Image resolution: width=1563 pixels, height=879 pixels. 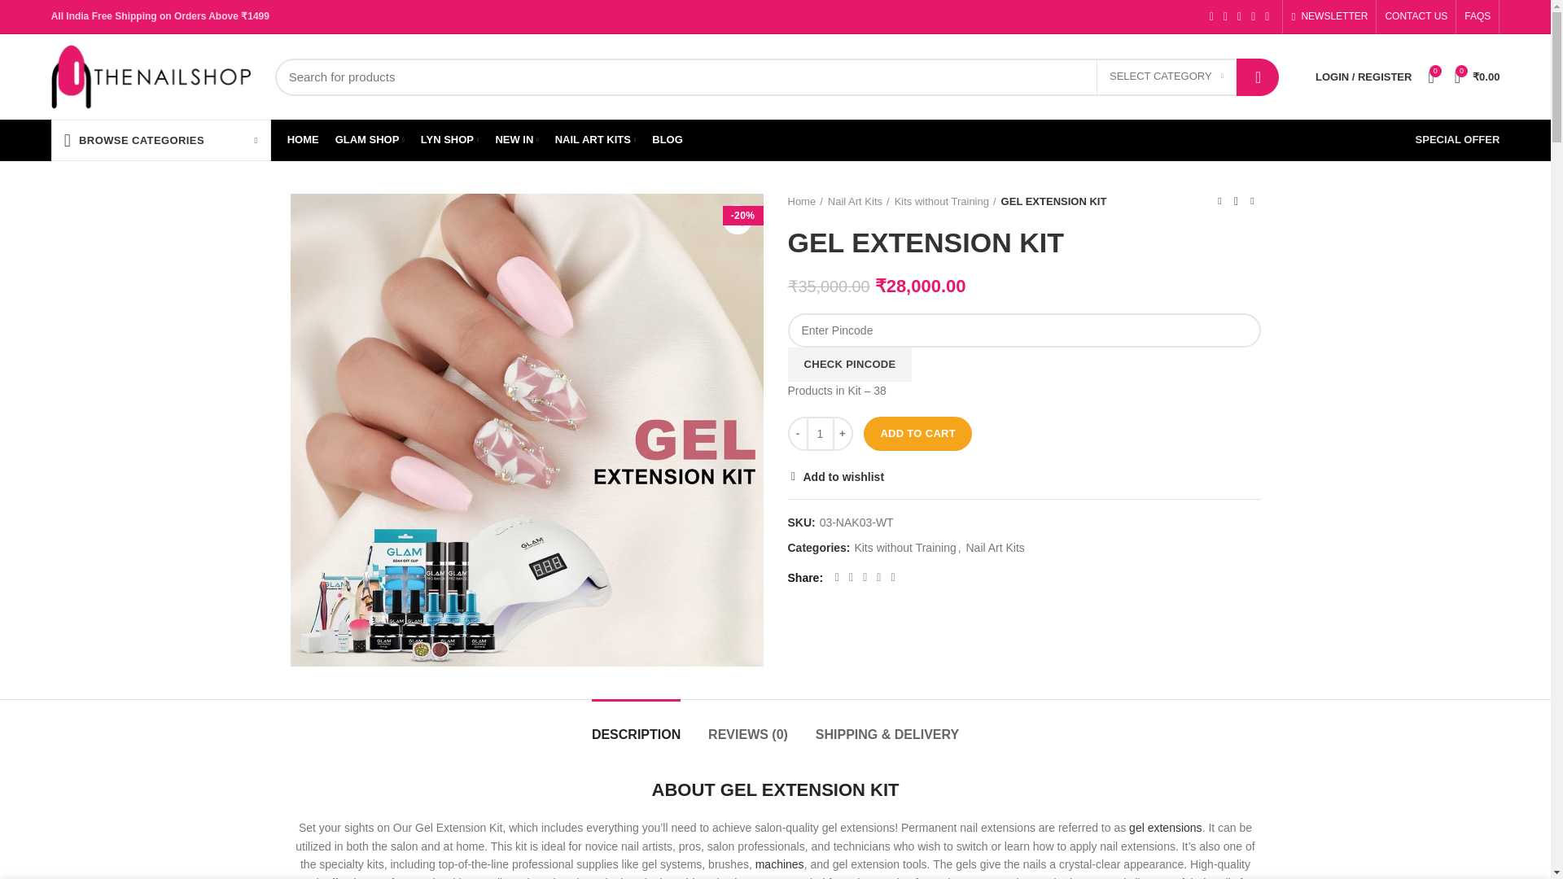 What do you see at coordinates (777, 77) in the screenshot?
I see `Search for products` at bounding box center [777, 77].